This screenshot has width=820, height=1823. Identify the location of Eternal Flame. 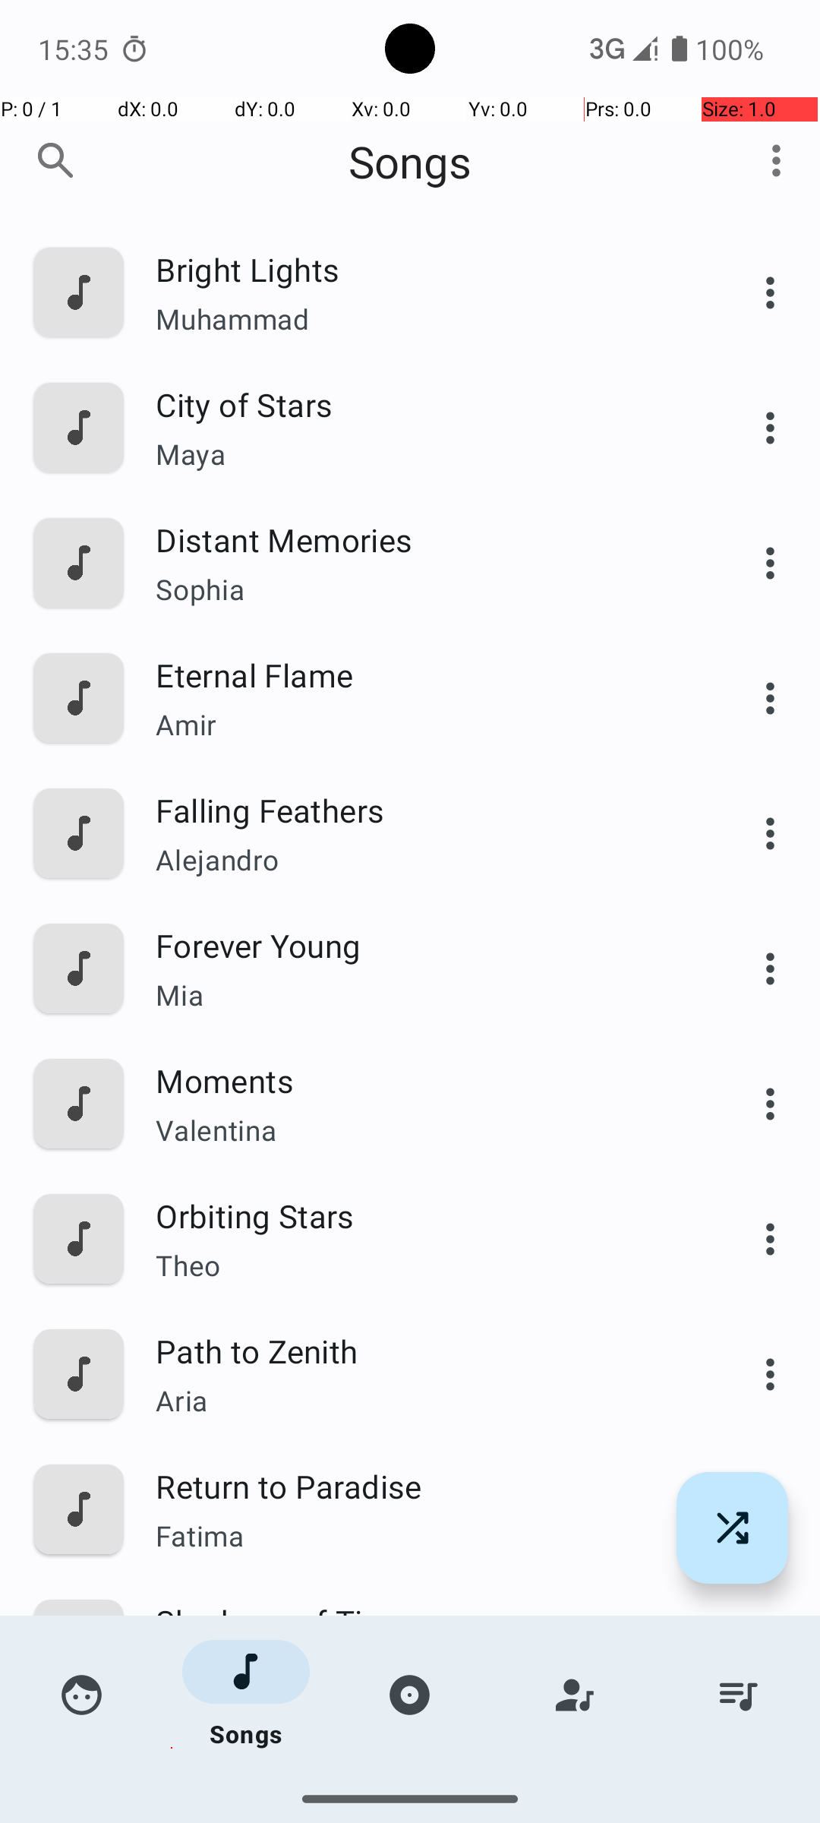
(423, 675).